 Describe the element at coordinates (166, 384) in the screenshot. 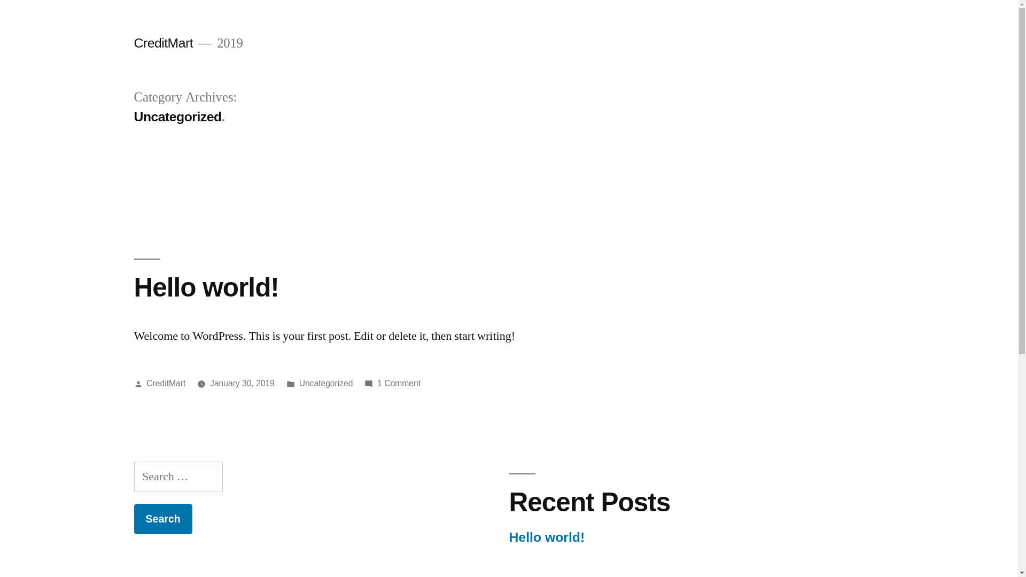

I see `CreditMart` at that location.